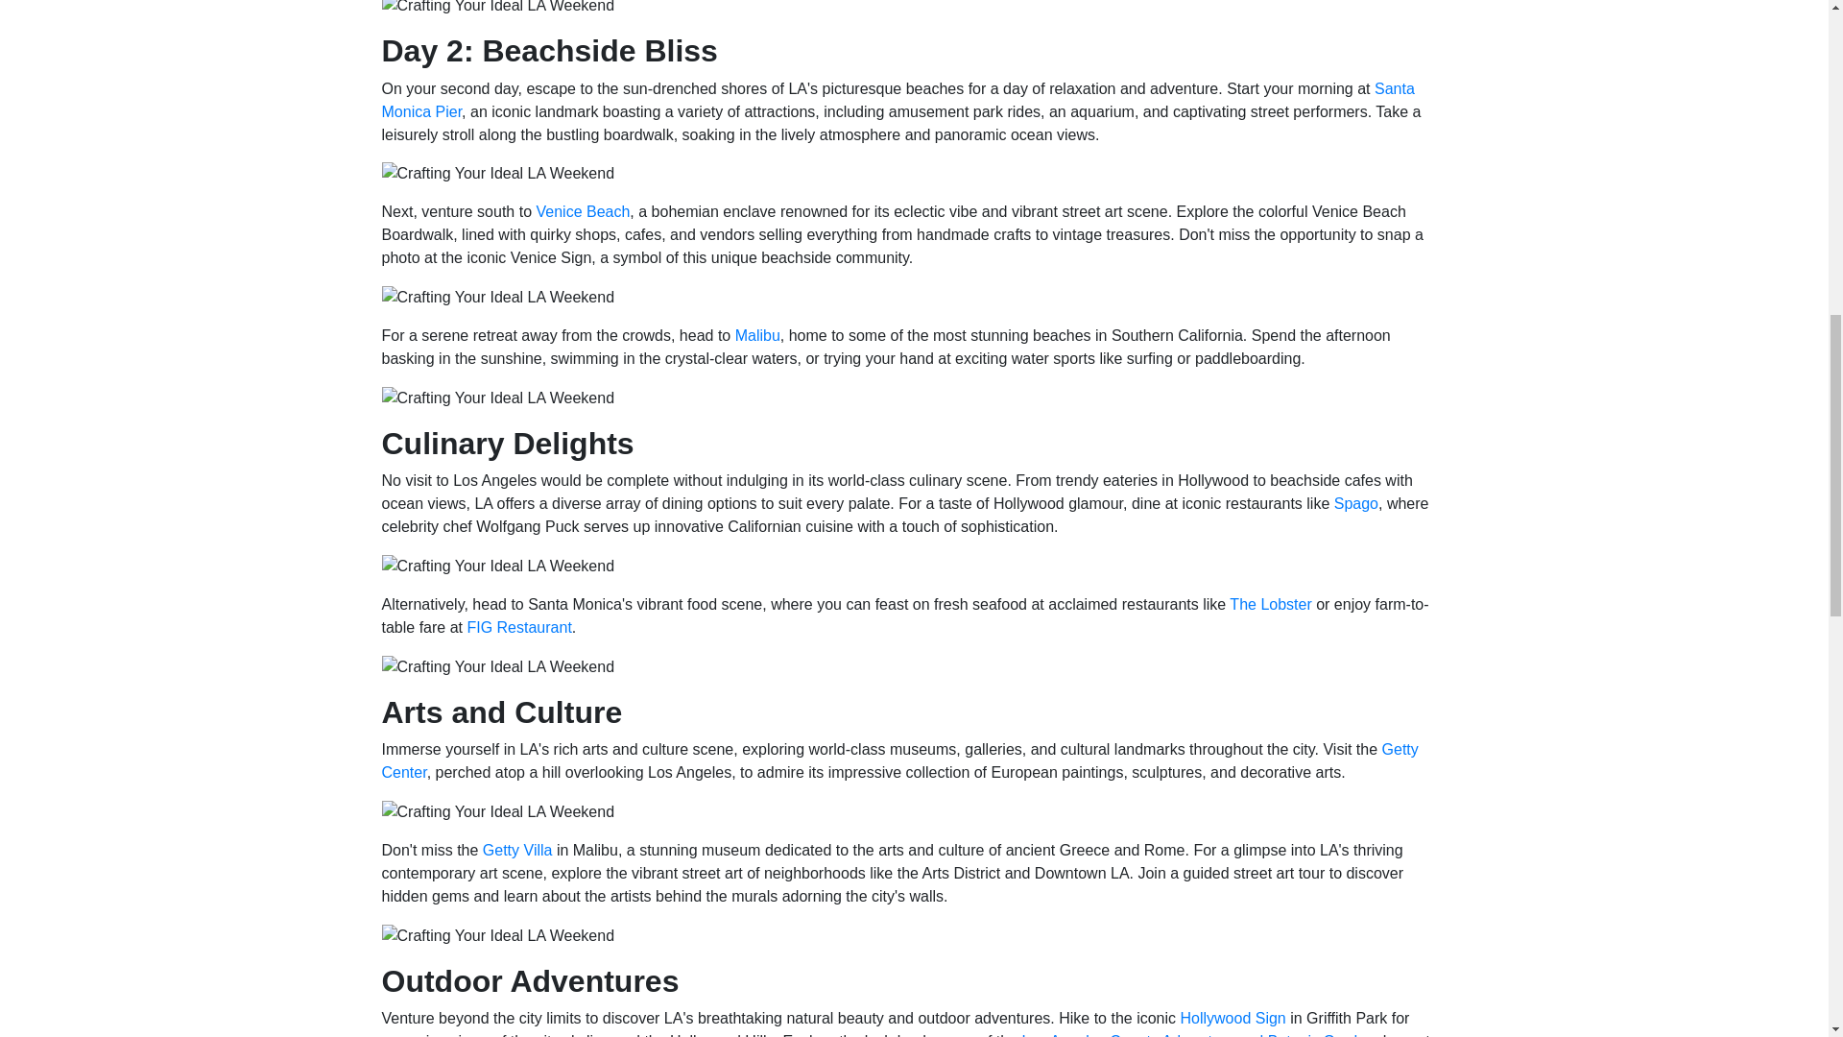 Image resolution: width=1843 pixels, height=1037 pixels. I want to click on Los Angeles County Arboretum and Botanic Garden, so click(1198, 1035).